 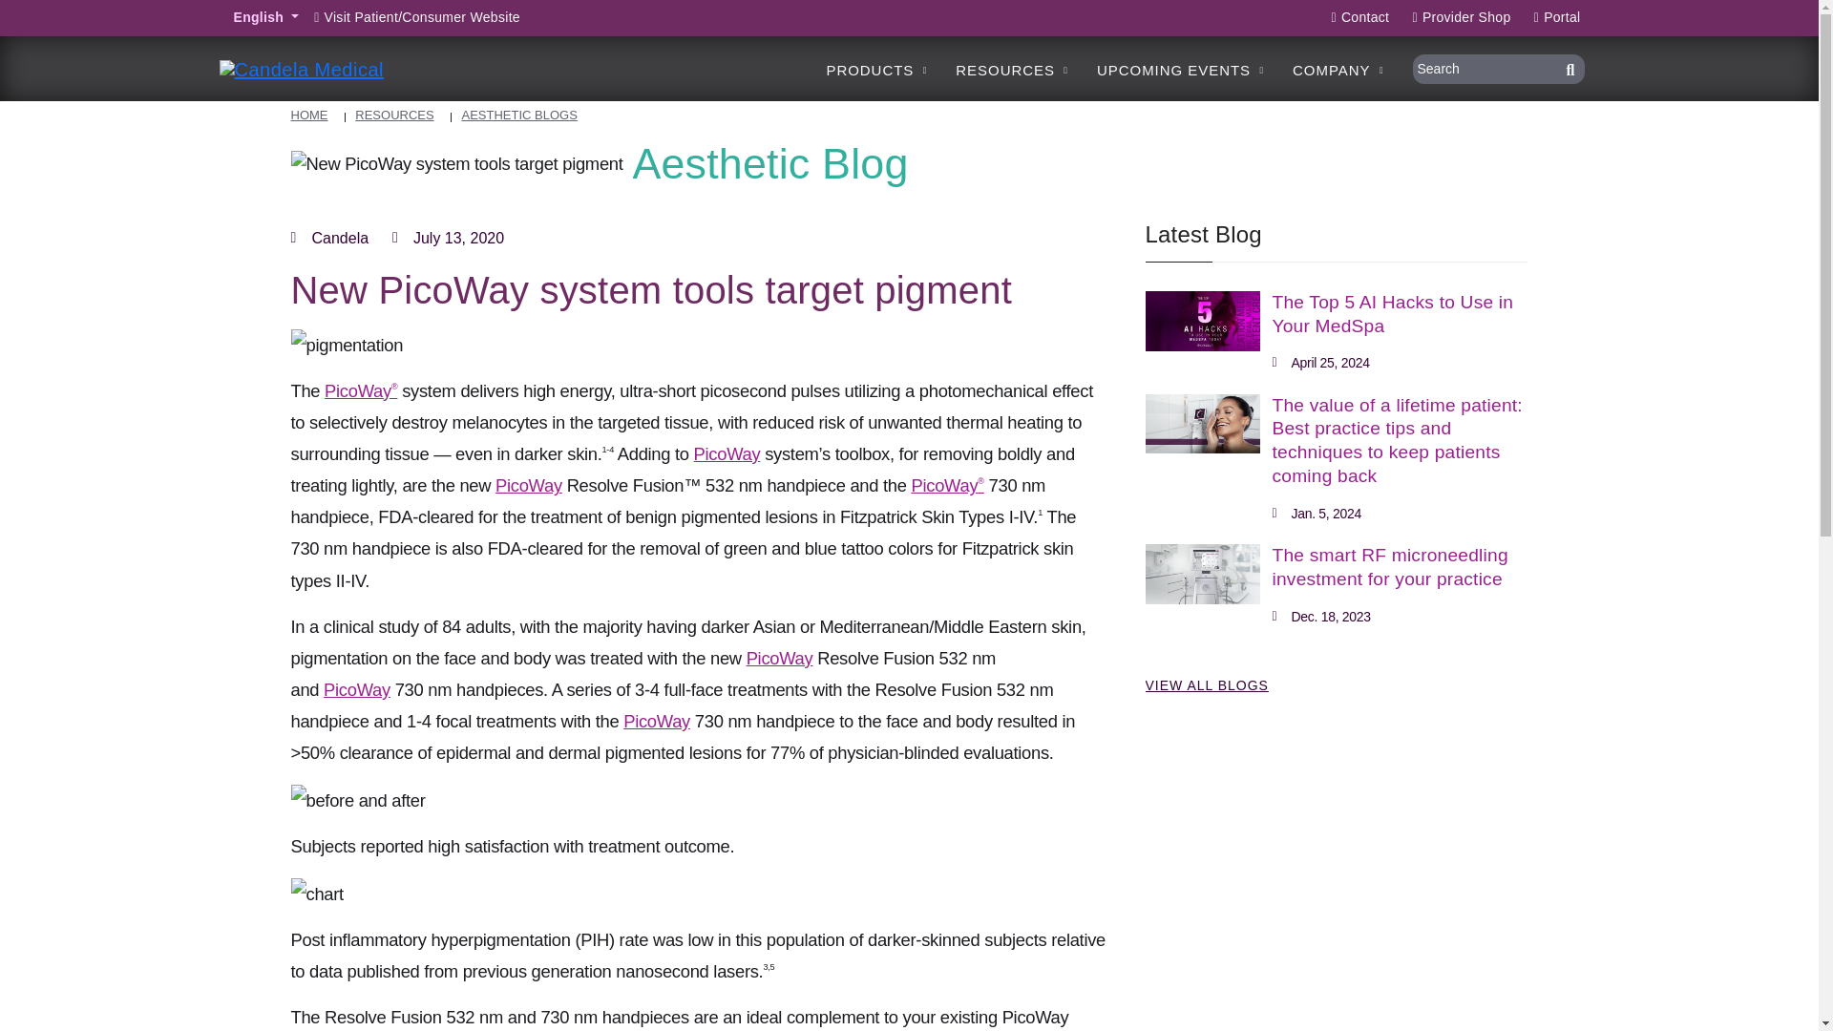 I want to click on chart, so click(x=316, y=894).